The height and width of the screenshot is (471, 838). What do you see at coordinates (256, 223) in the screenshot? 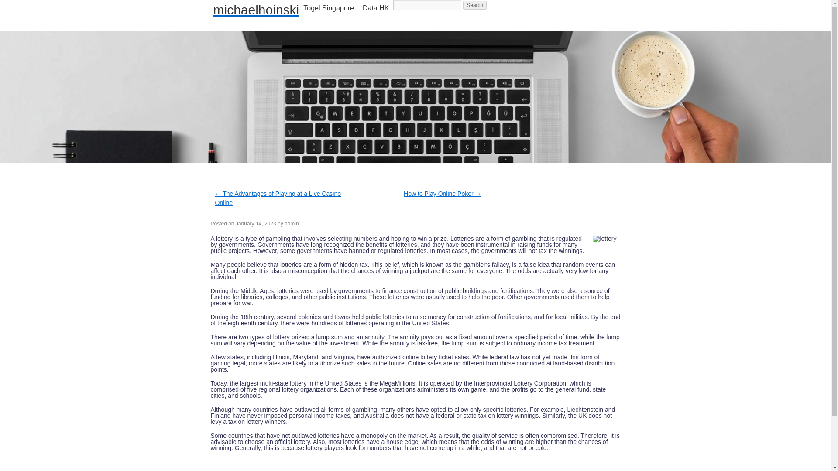
I see `10:15 pm` at bounding box center [256, 223].